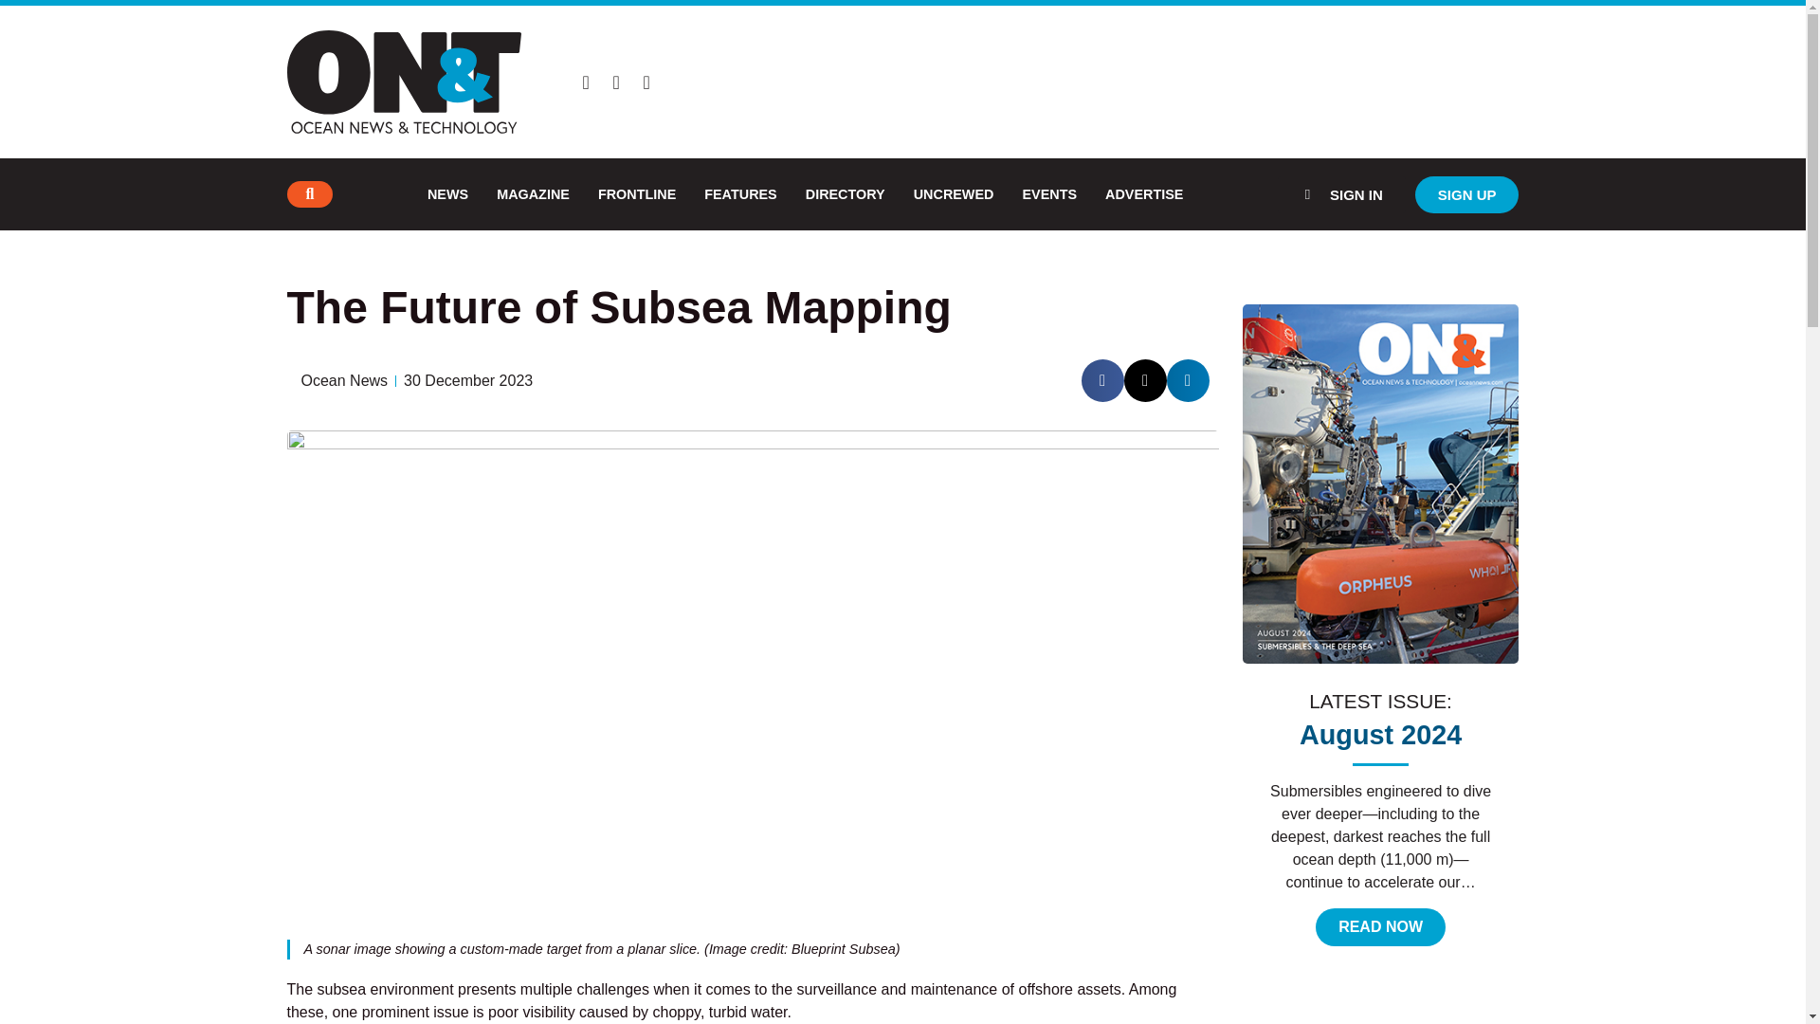 This screenshot has height=1024, width=1820. I want to click on FEATURES, so click(740, 193).